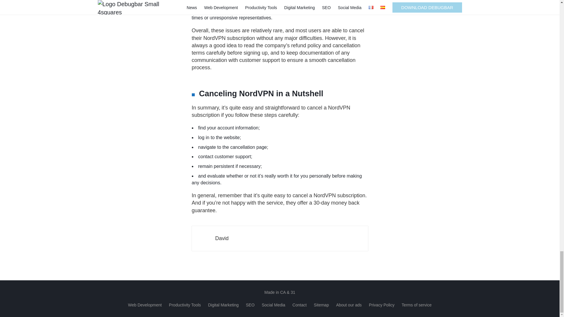 This screenshot has height=317, width=564. I want to click on Contact, so click(300, 305).